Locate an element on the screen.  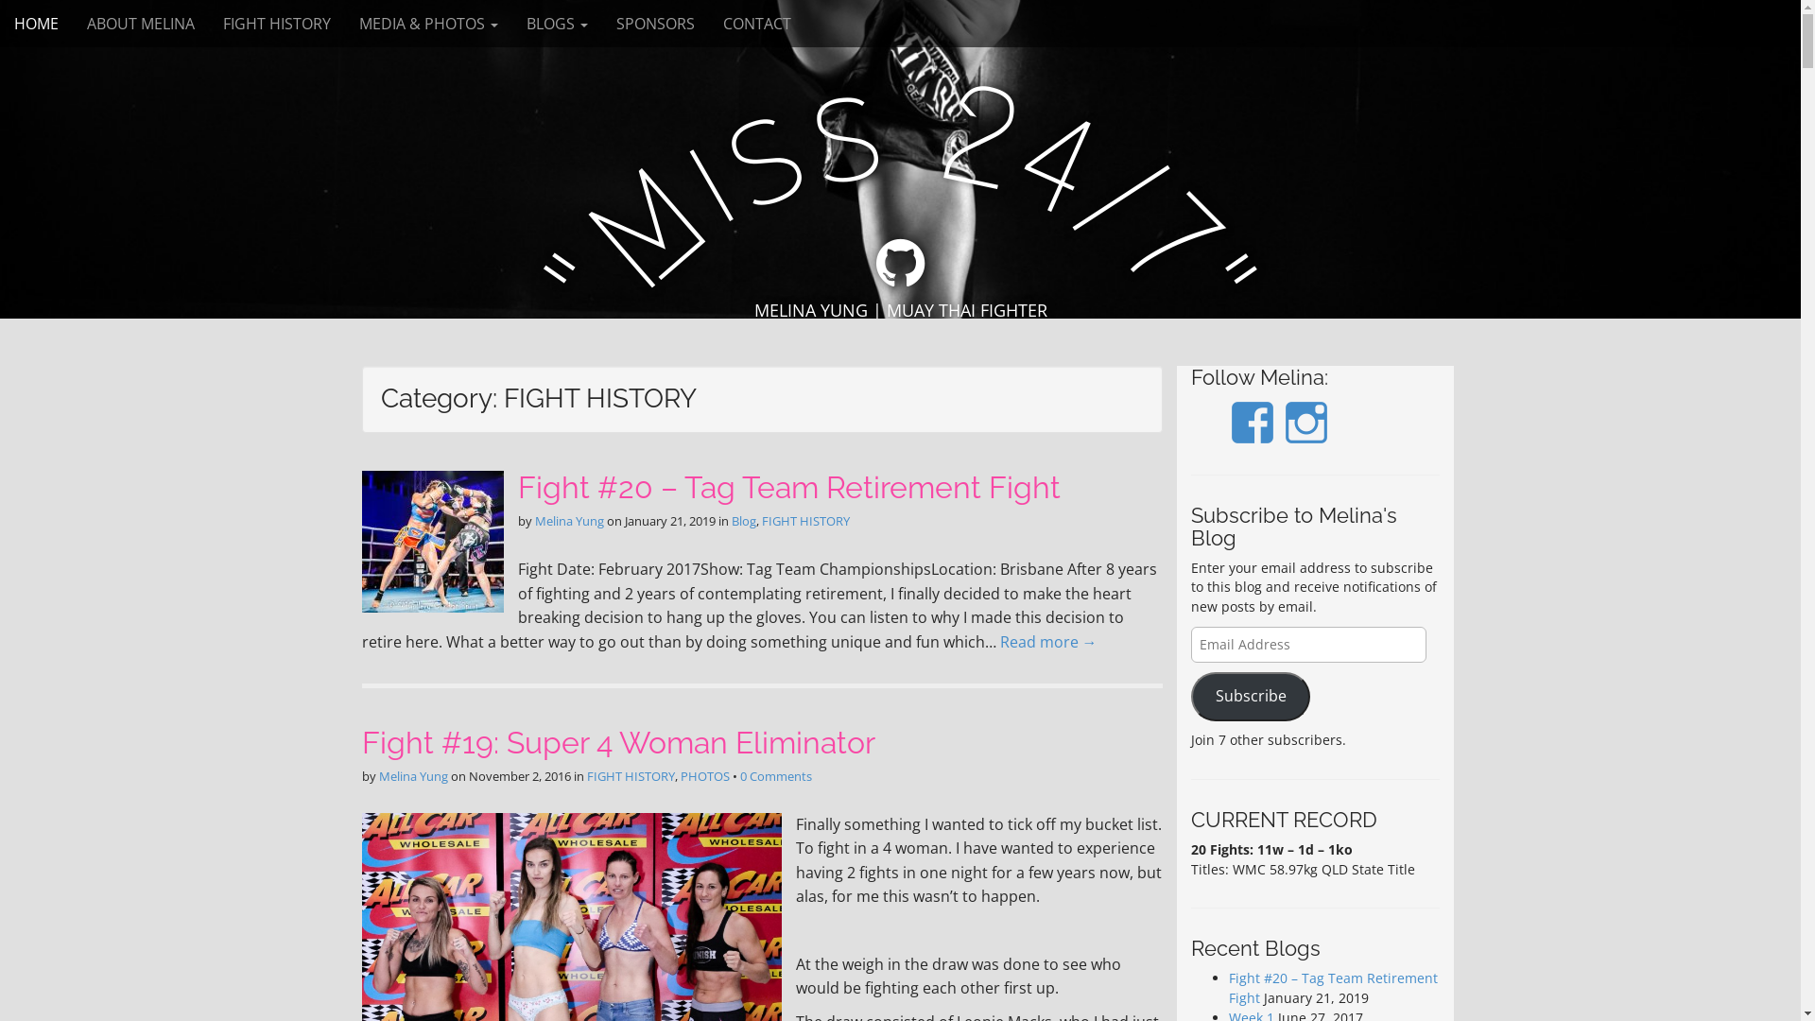
FIGHT HISTORY is located at coordinates (805, 521).